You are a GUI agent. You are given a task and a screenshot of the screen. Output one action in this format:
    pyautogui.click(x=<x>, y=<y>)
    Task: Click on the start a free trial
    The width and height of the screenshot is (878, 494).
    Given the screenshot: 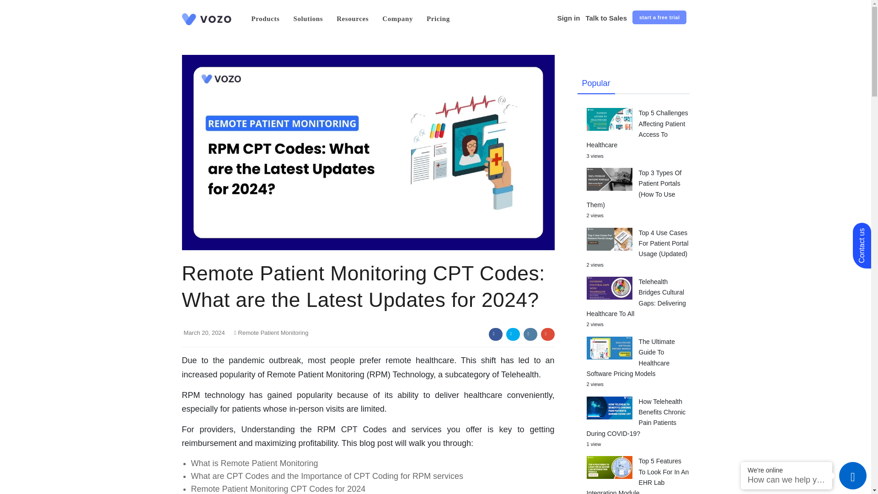 What is the action you would take?
    pyautogui.click(x=659, y=17)
    